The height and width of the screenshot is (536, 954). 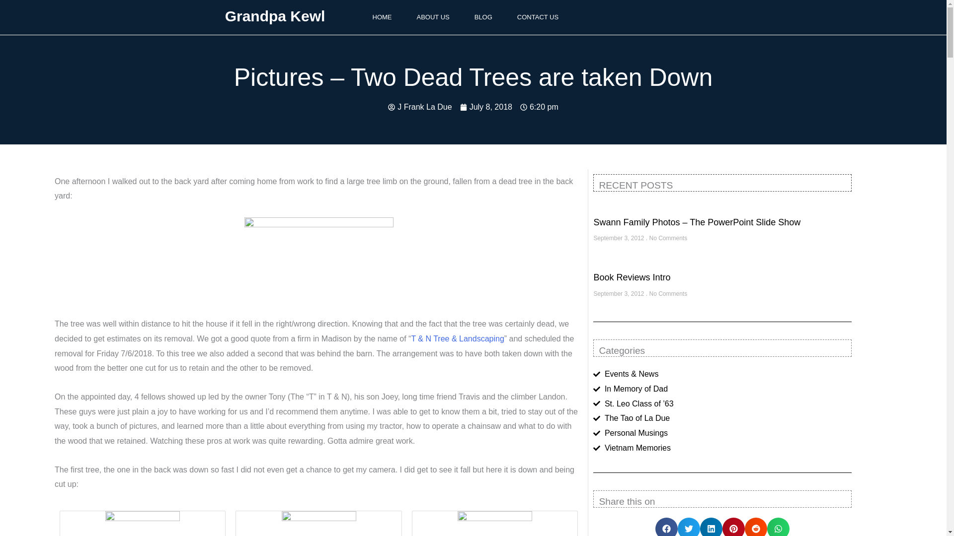 I want to click on HOME, so click(x=382, y=17).